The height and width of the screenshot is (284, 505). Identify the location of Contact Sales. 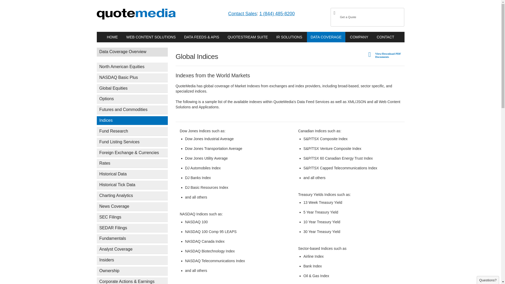
(243, 14).